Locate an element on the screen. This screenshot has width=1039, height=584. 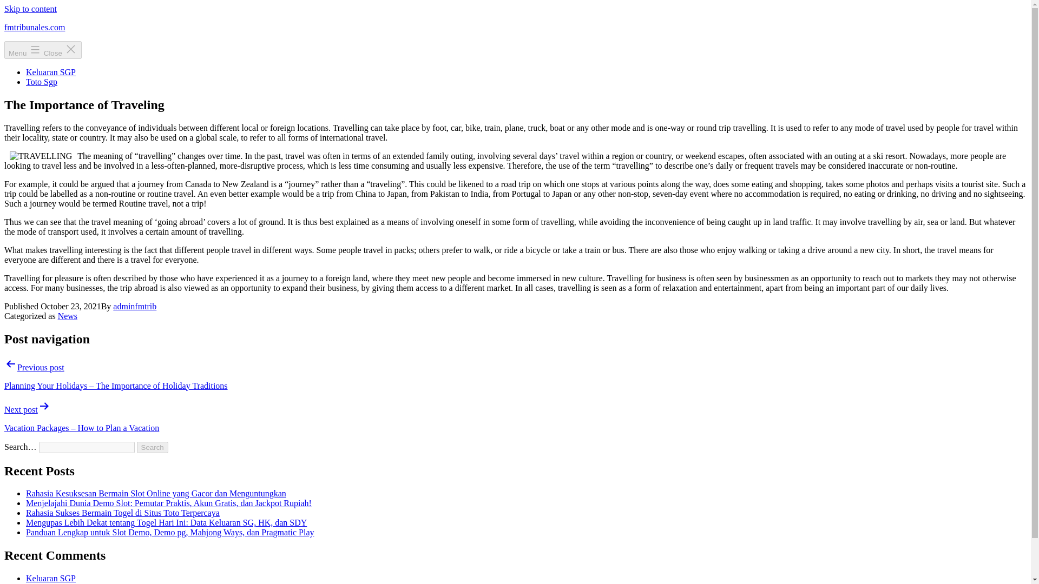
Toto Sgp is located at coordinates (41, 81).